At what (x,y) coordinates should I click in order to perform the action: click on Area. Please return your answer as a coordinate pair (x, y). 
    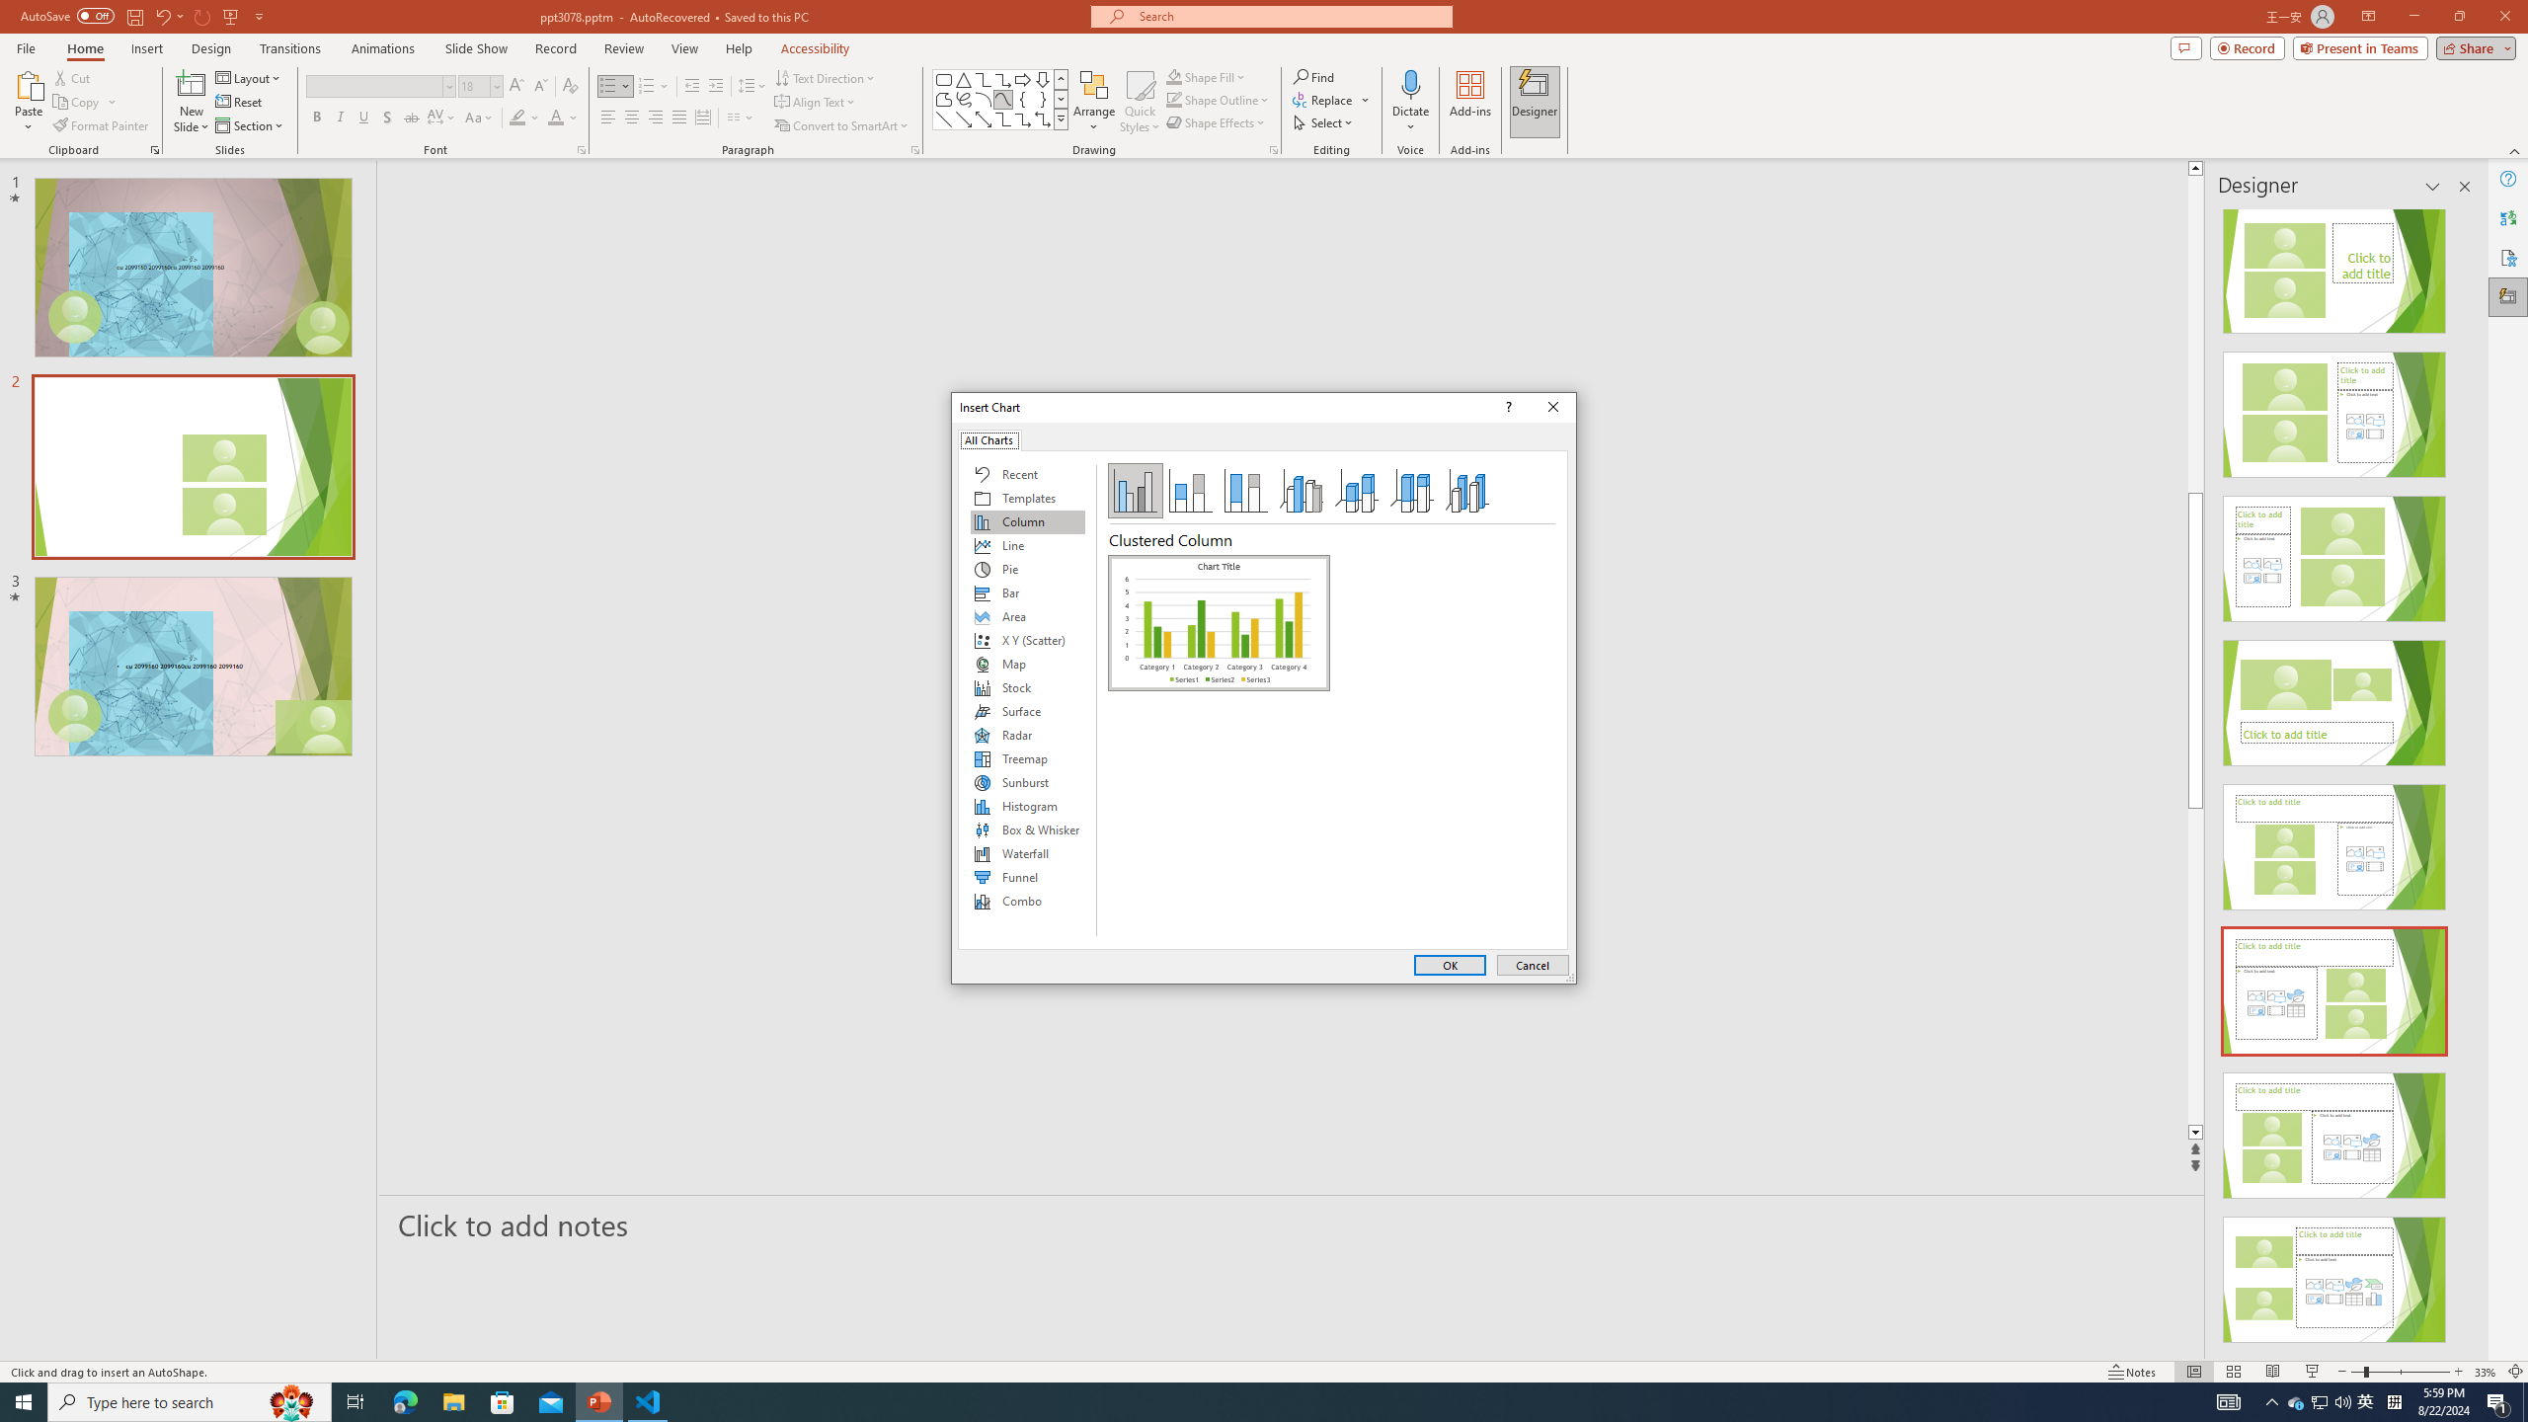
    Looking at the image, I should click on (1027, 616).